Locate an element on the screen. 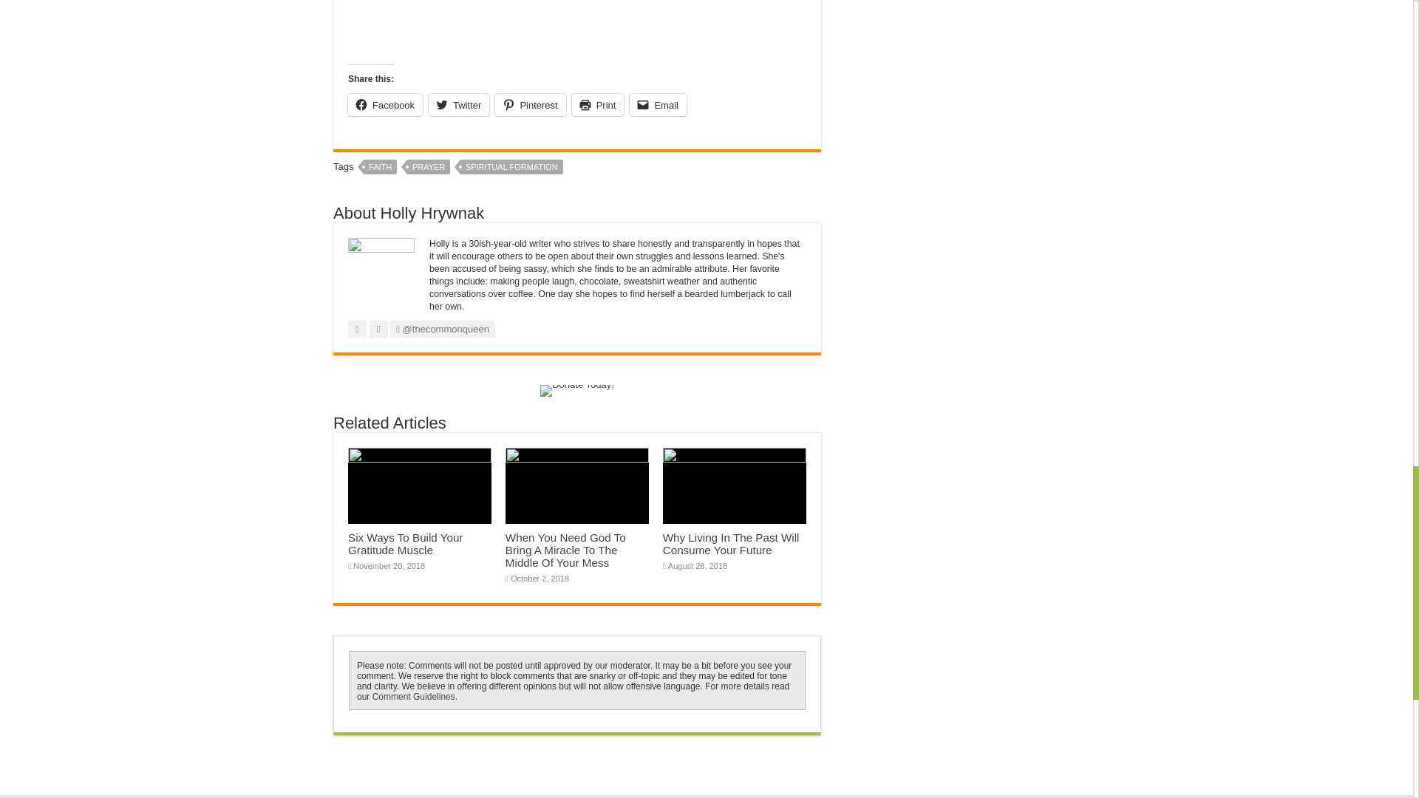 The image size is (1419, 798). Email is located at coordinates (658, 105).